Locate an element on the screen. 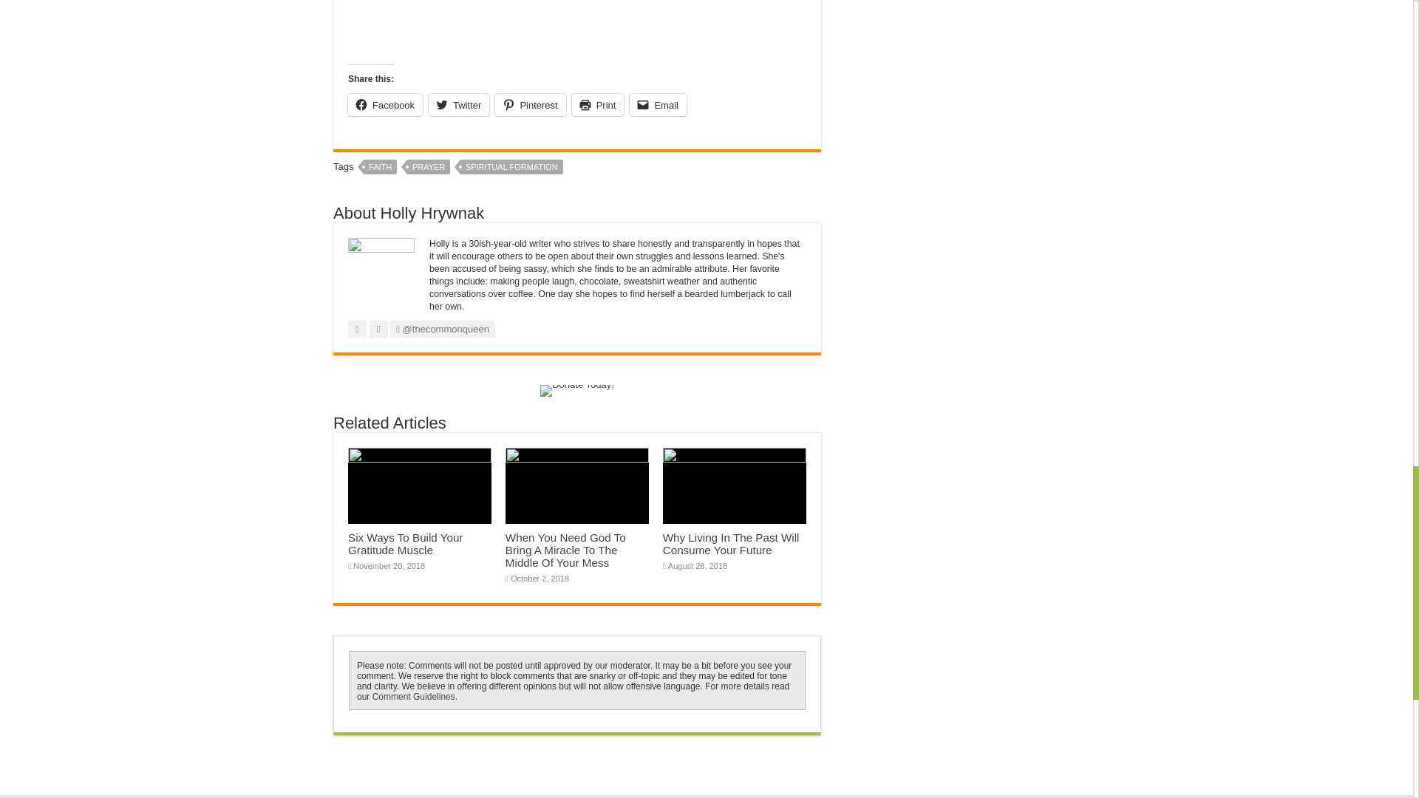 The image size is (1419, 798). Email is located at coordinates (658, 105).